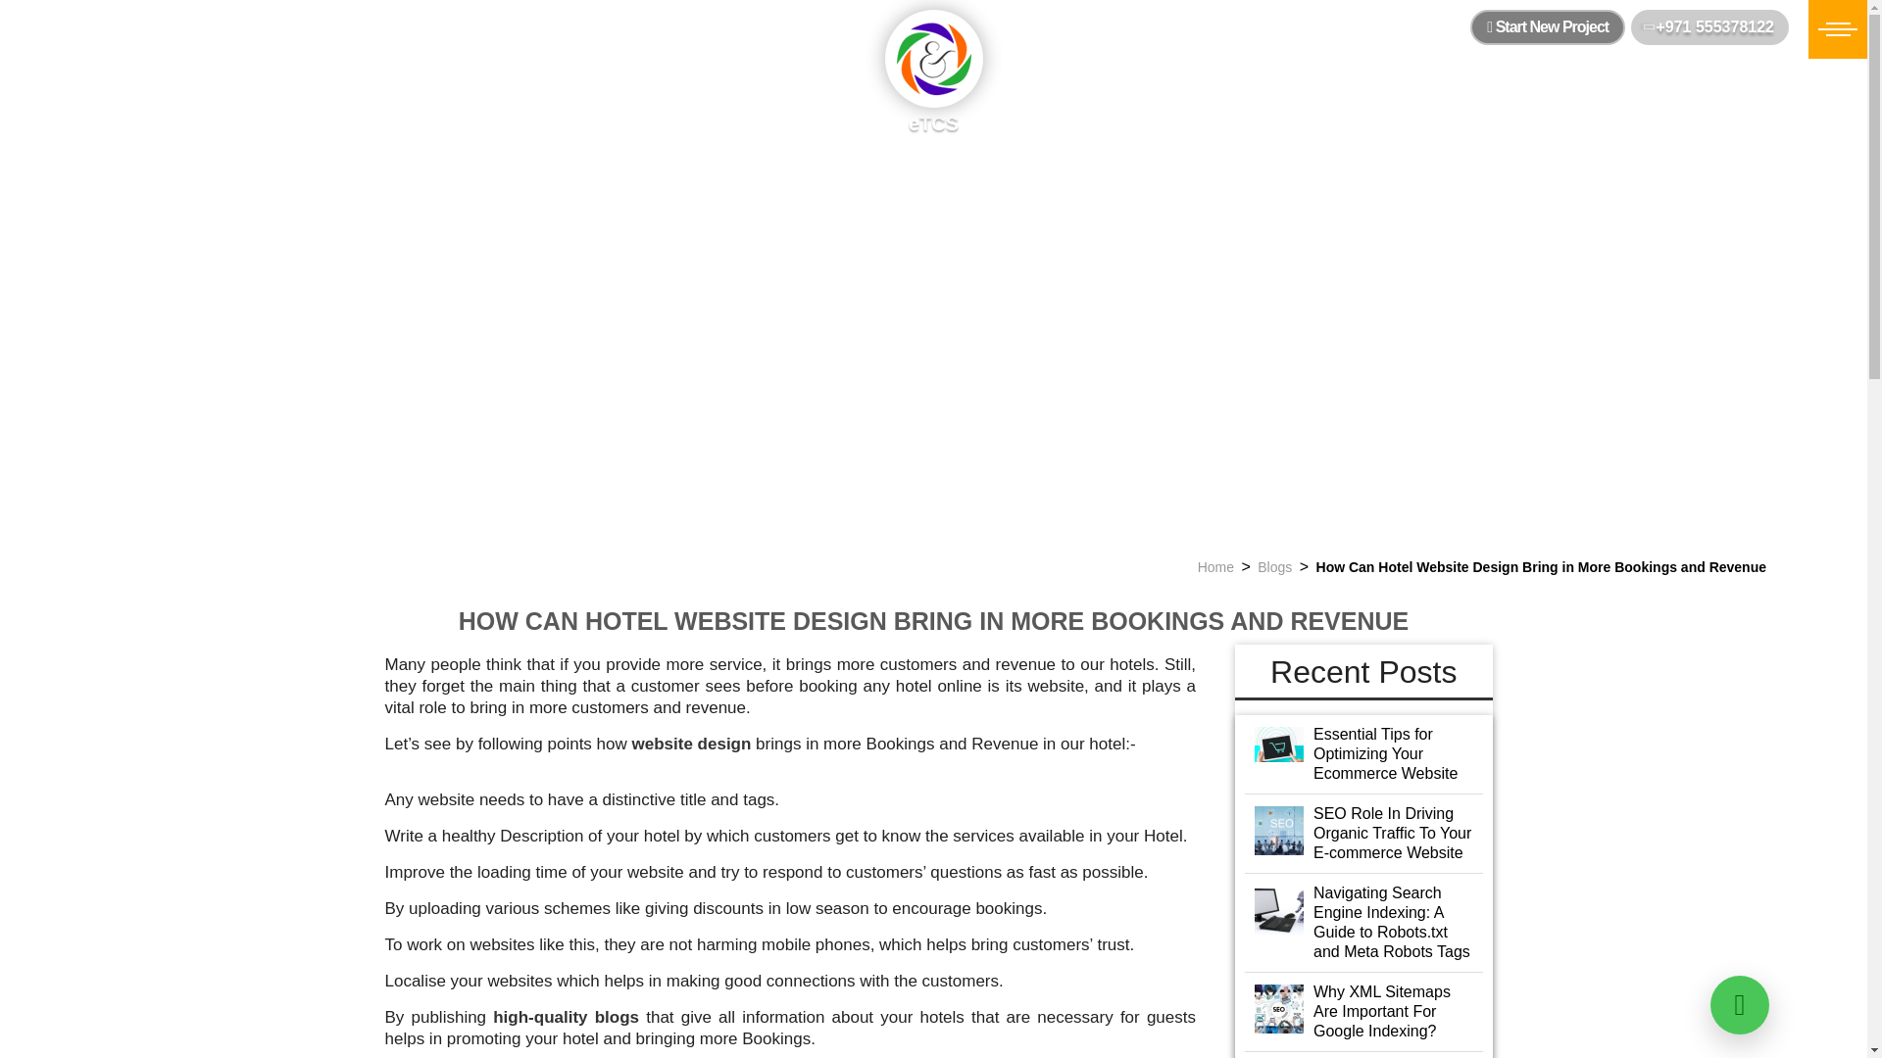 The width and height of the screenshot is (1882, 1058). What do you see at coordinates (567, 1017) in the screenshot?
I see `high-quality blogs` at bounding box center [567, 1017].